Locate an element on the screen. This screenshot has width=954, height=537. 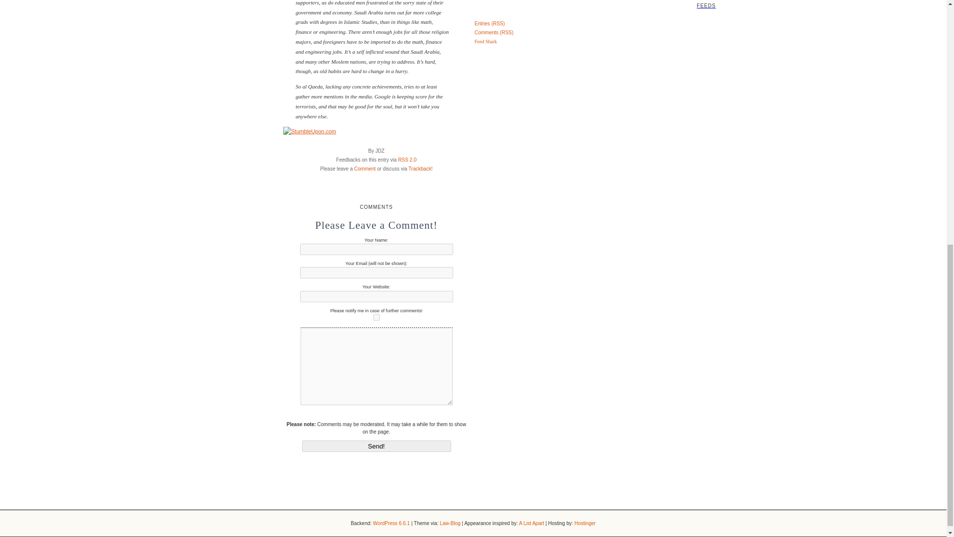
Feed Shark is located at coordinates (485, 41).